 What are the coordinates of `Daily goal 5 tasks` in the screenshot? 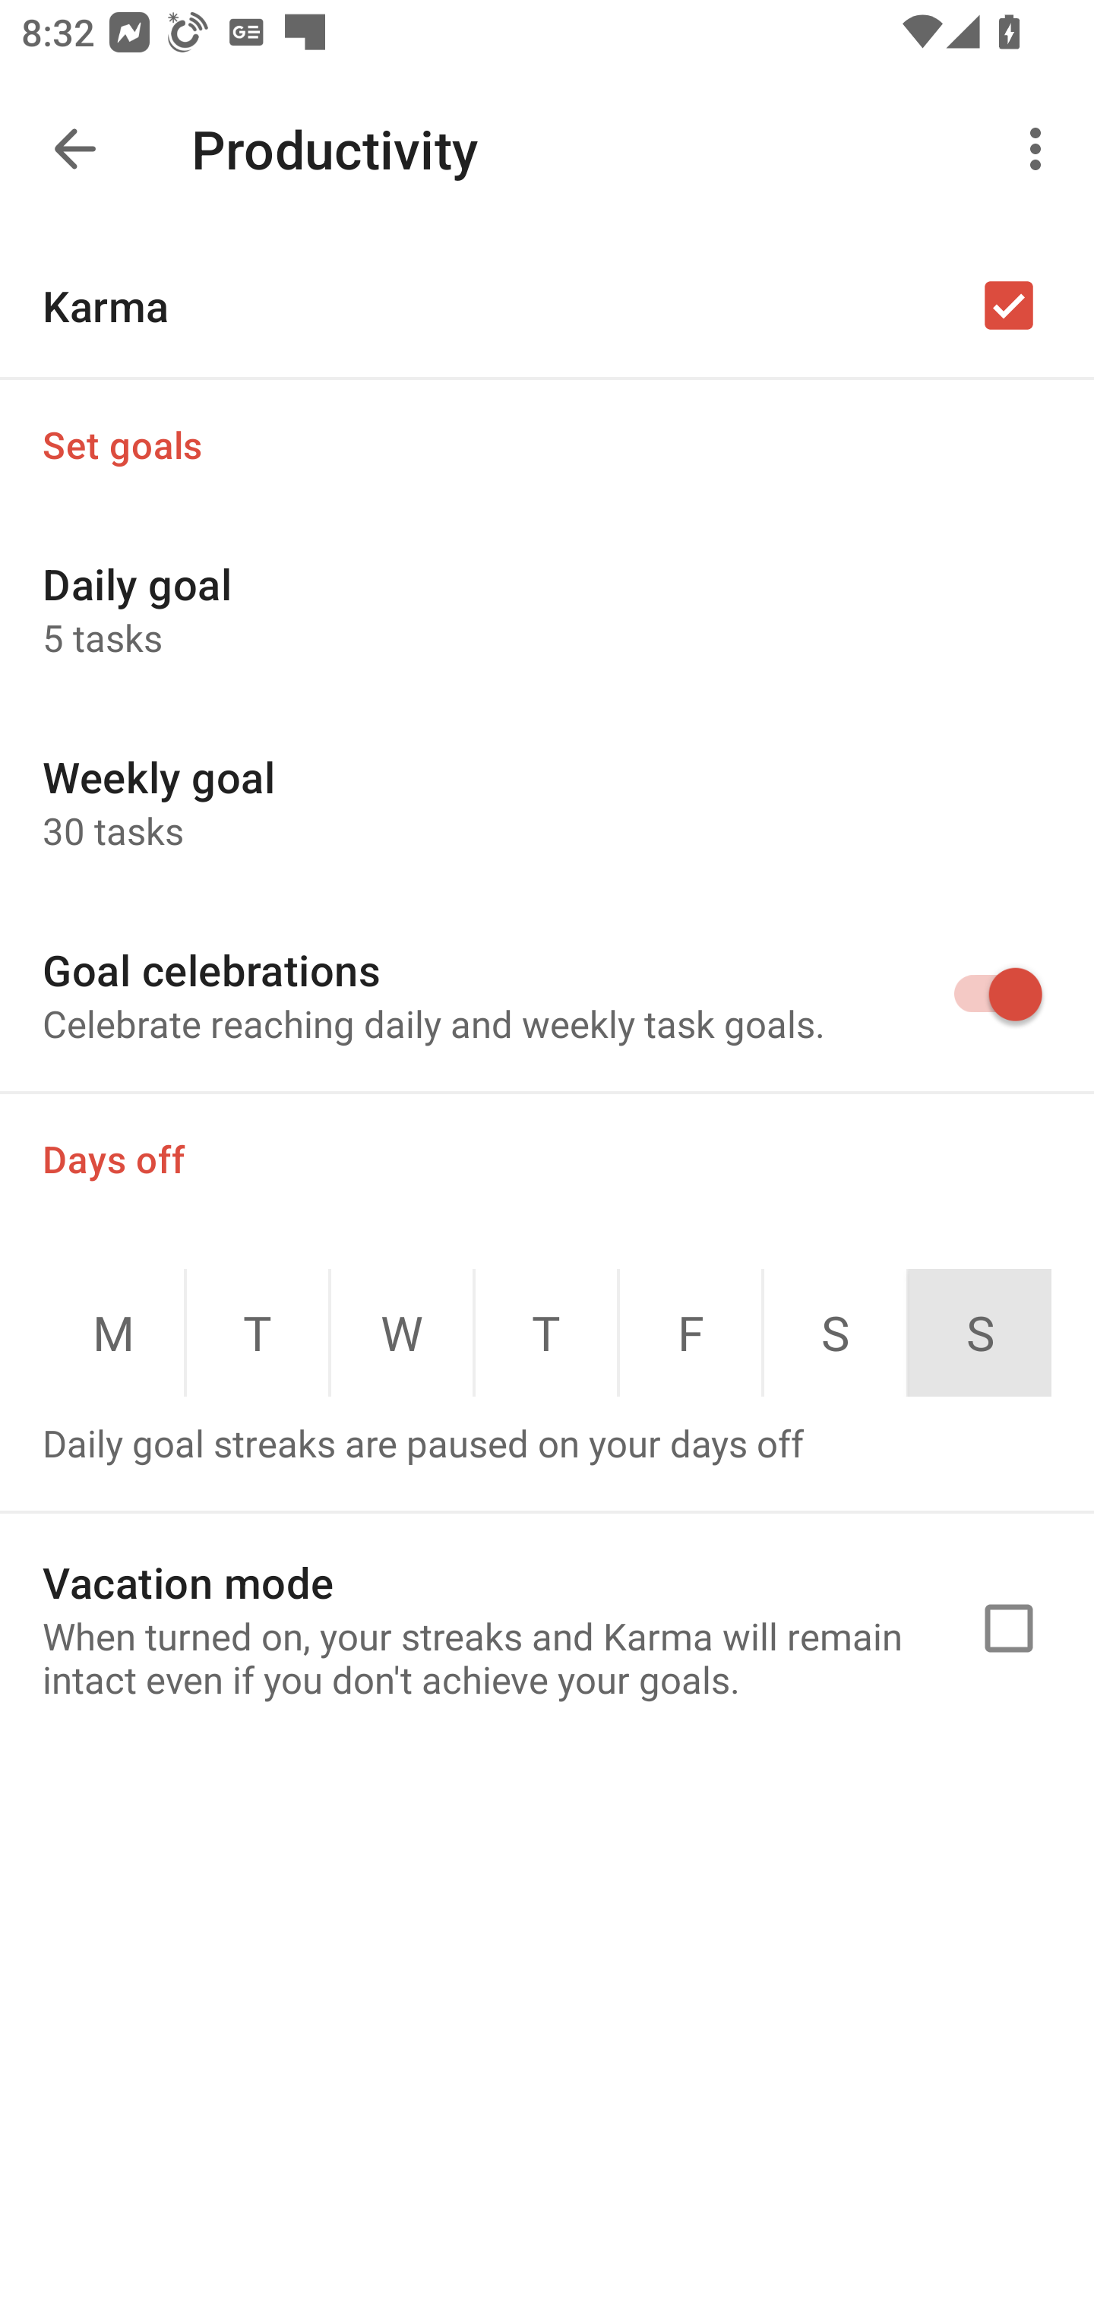 It's located at (547, 608).